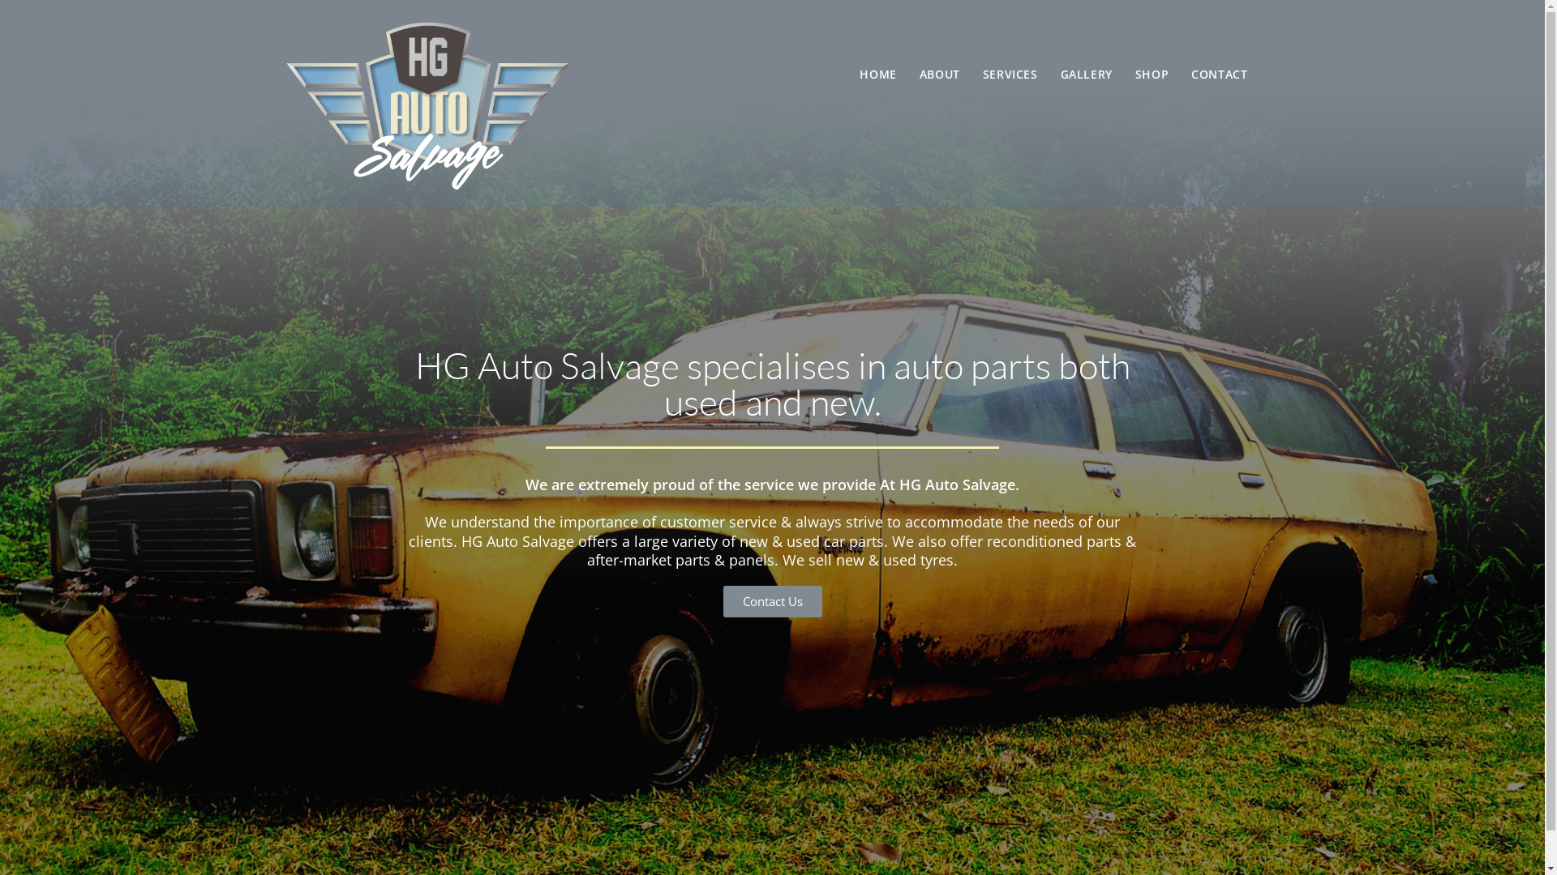  Describe the element at coordinates (1010, 74) in the screenshot. I see `SERVICES` at that location.